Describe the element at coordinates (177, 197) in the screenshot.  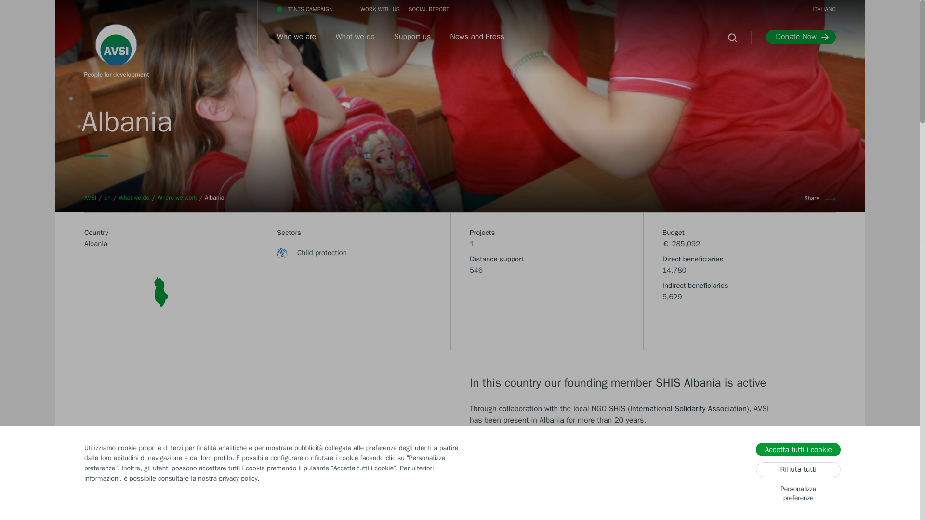
I see `Where we work` at that location.